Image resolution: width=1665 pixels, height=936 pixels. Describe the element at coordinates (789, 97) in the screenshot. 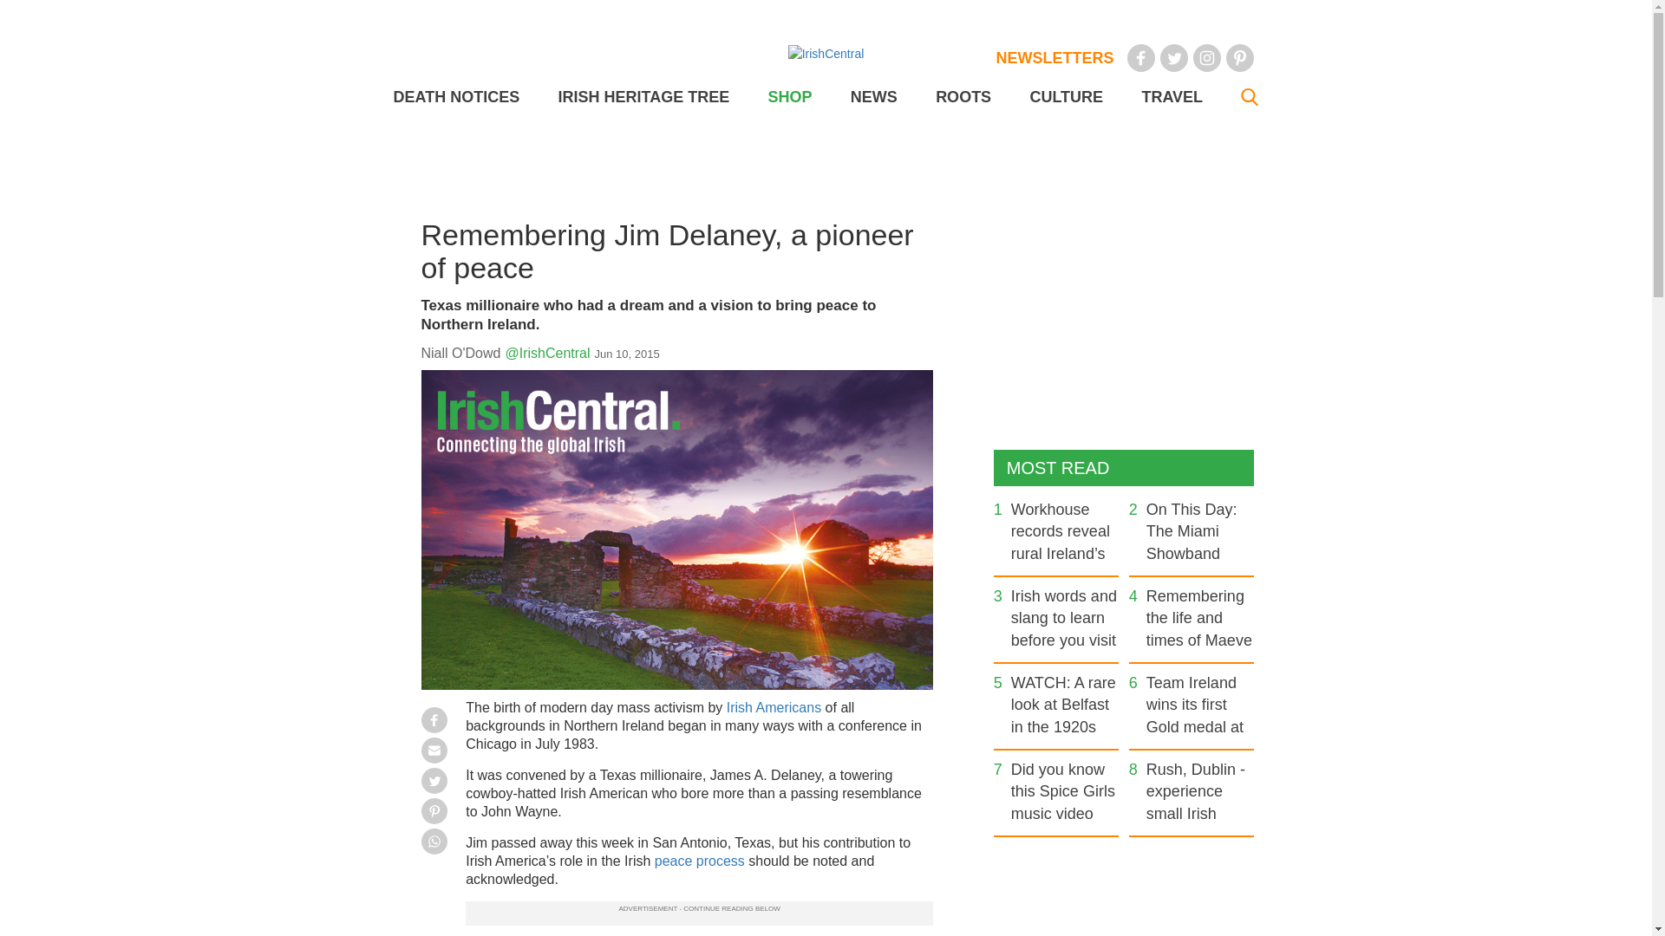

I see `SHOP` at that location.